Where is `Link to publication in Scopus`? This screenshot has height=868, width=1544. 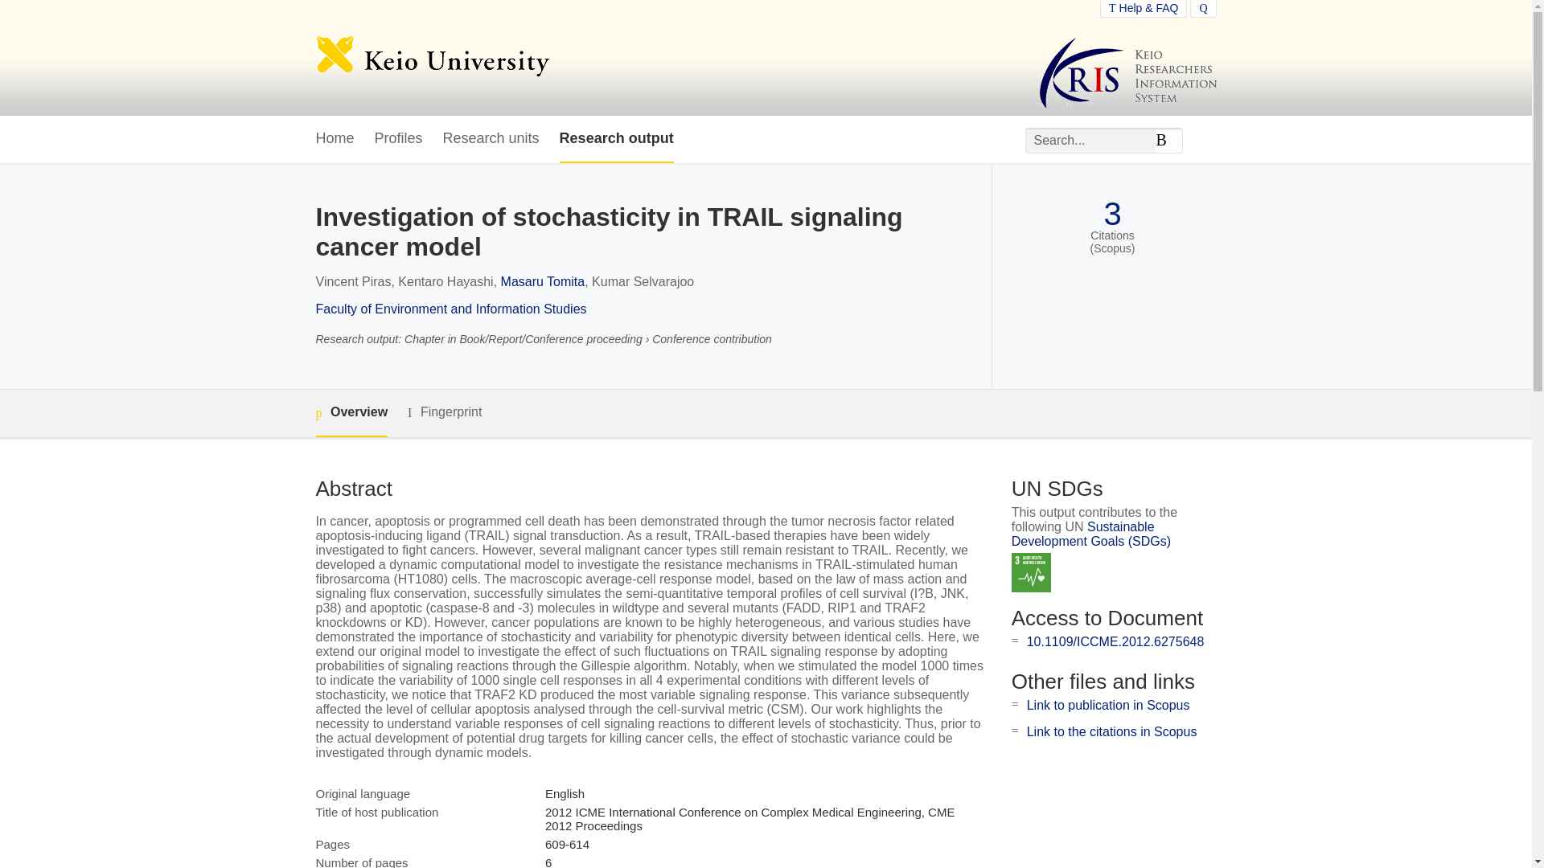
Link to publication in Scopus is located at coordinates (1108, 705).